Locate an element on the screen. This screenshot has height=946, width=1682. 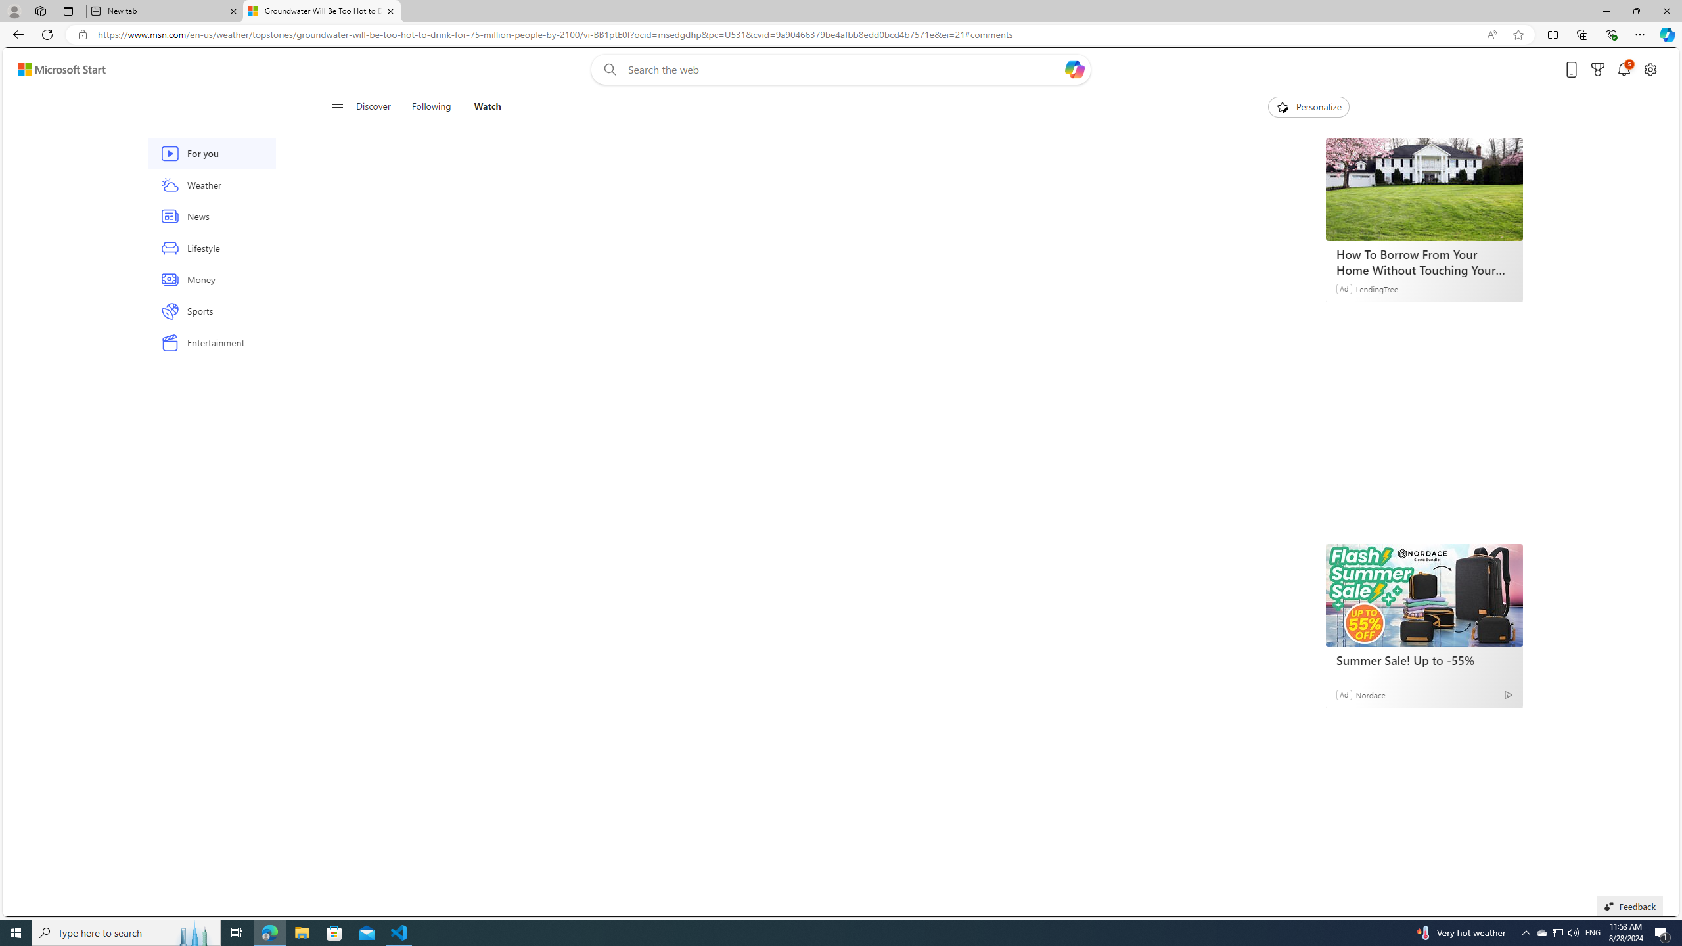
Class: button-glyph is located at coordinates (338, 107).